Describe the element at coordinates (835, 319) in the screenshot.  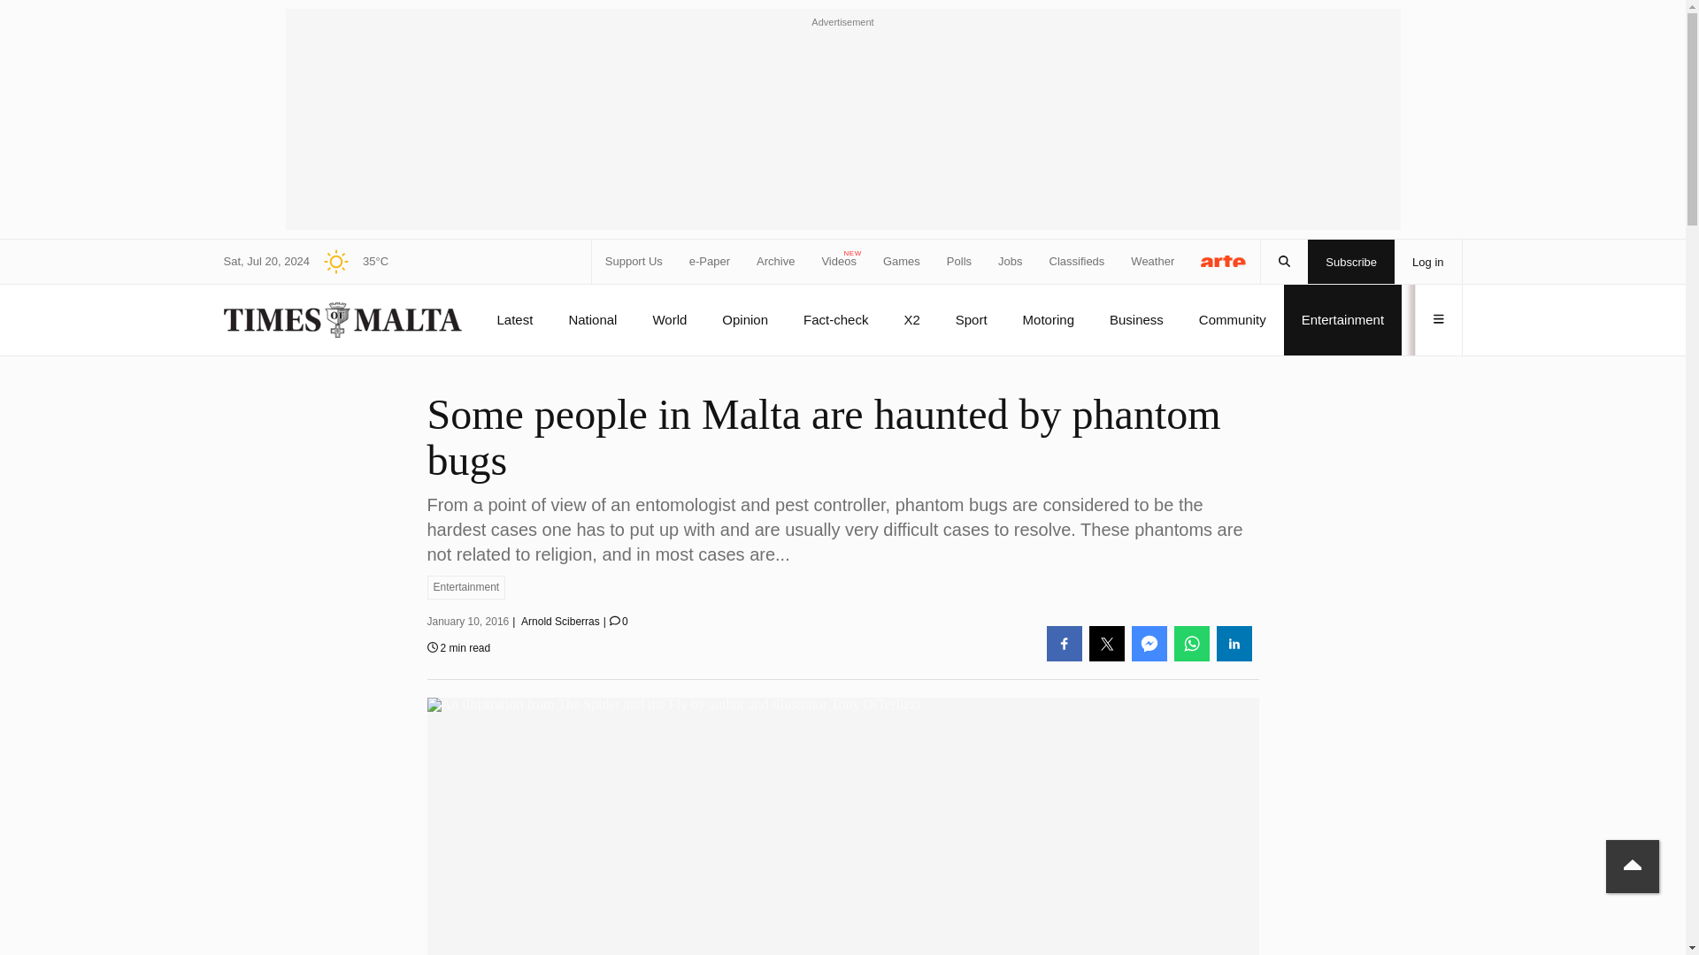
I see `Fact-check` at that location.